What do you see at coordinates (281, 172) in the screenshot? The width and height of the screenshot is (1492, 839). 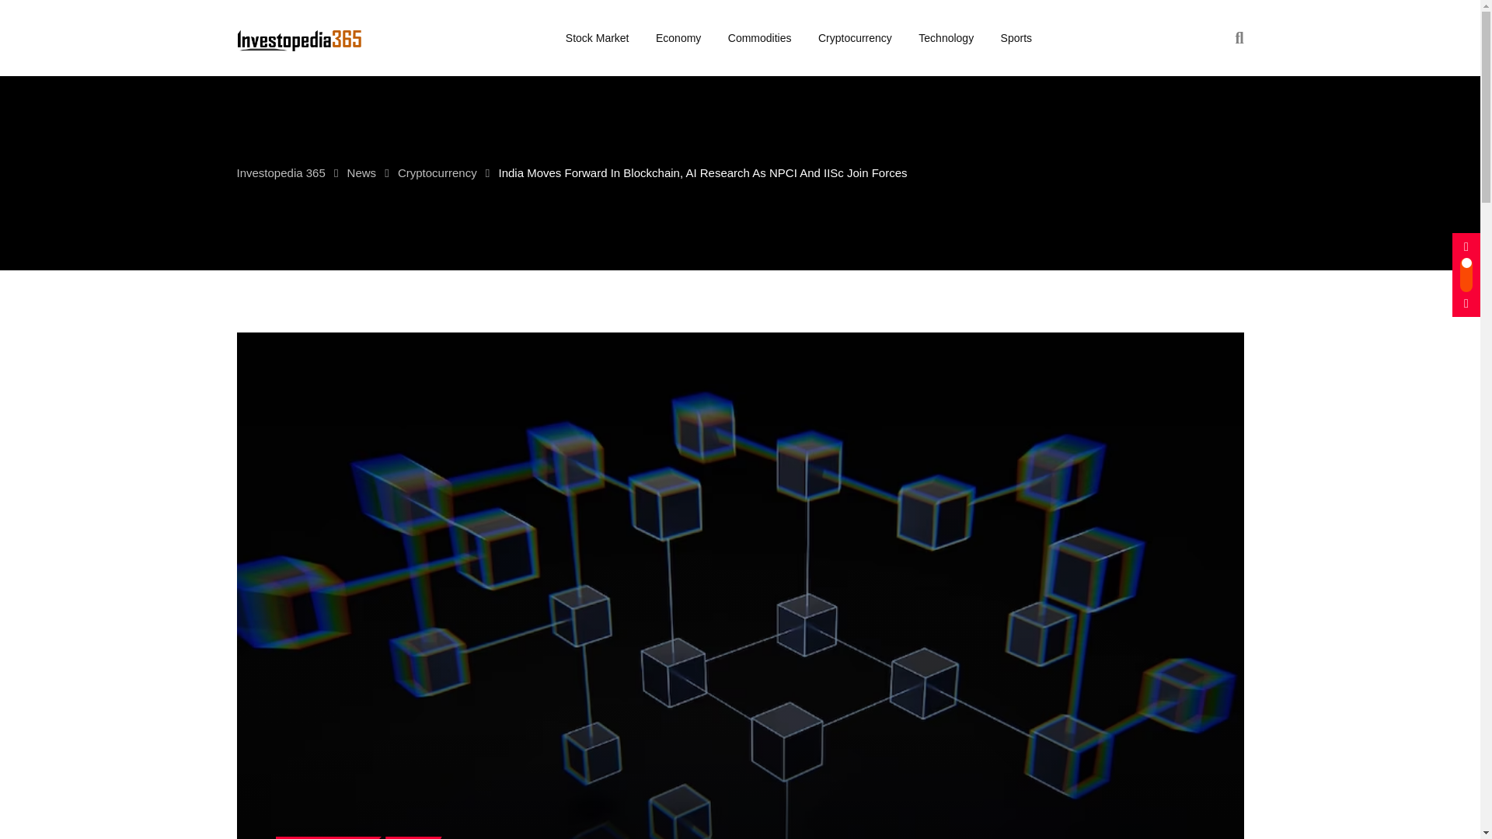 I see `Investopedia 365` at bounding box center [281, 172].